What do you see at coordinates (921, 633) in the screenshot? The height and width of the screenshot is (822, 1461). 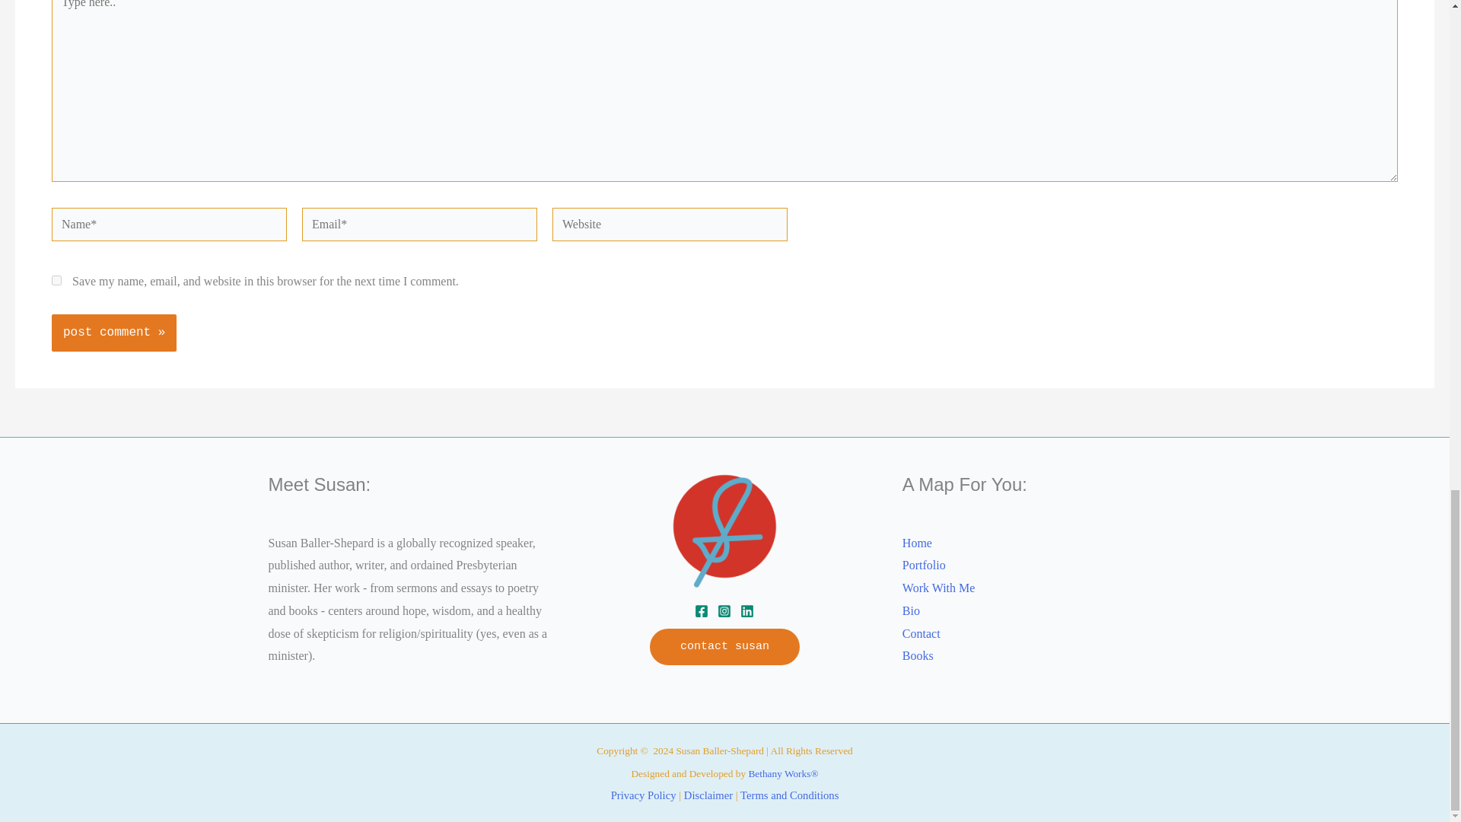 I see `Contact` at bounding box center [921, 633].